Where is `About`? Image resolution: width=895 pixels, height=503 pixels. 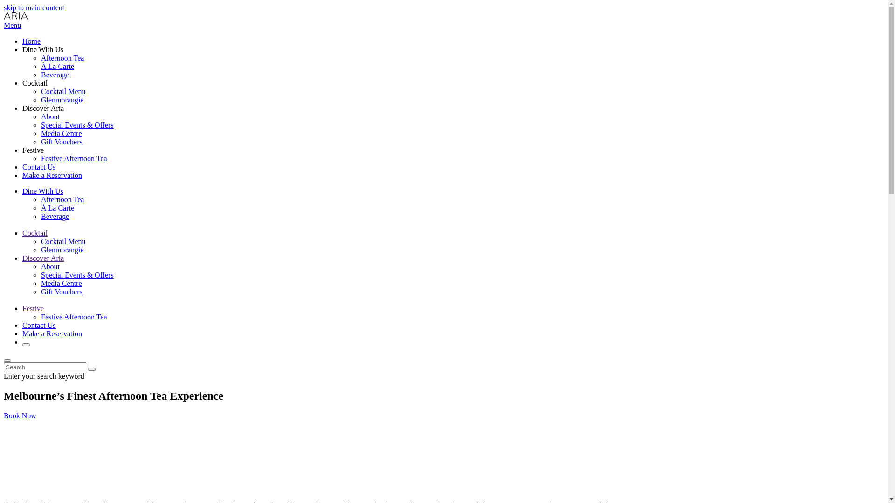 About is located at coordinates (50, 116).